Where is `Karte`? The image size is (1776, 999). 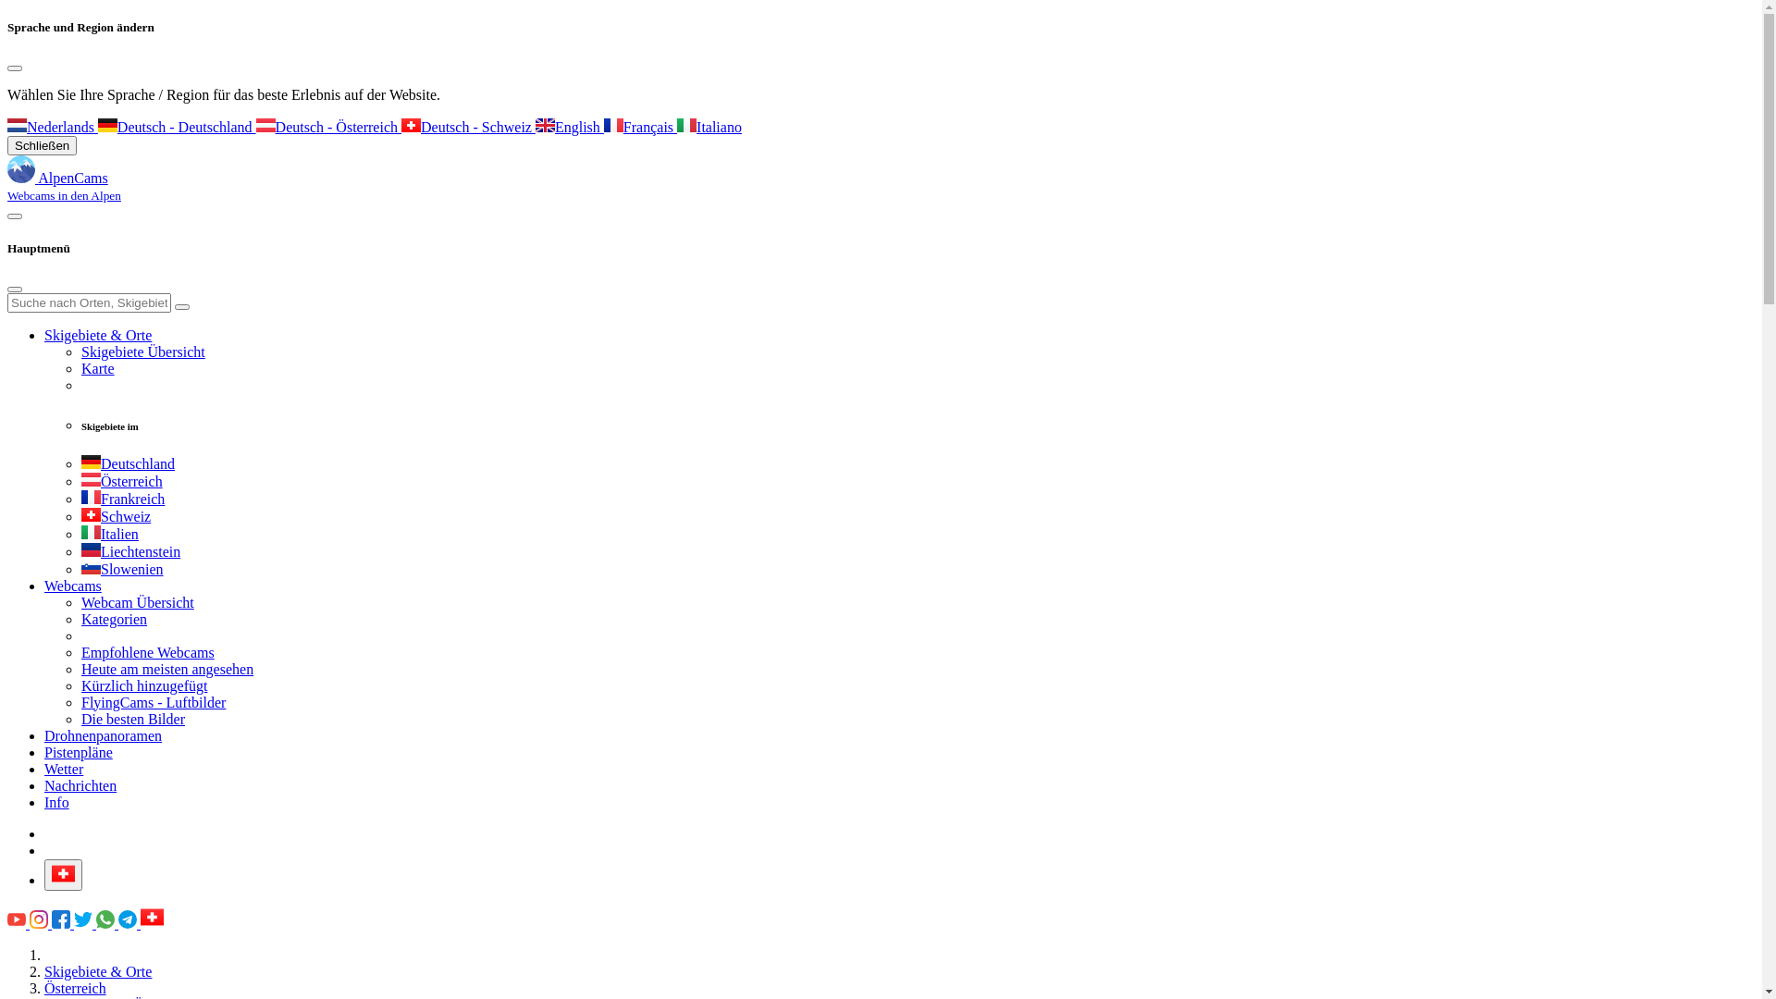
Karte is located at coordinates (98, 368).